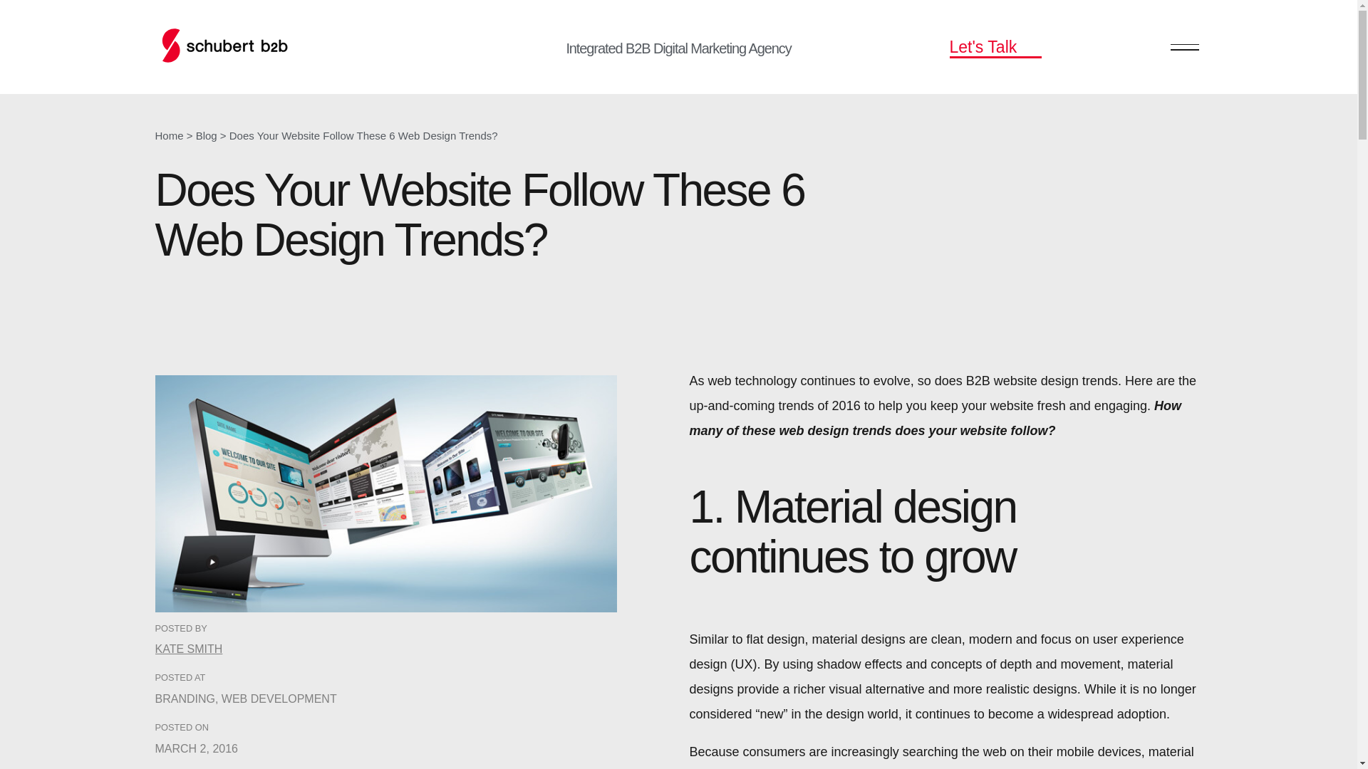  What do you see at coordinates (170, 135) in the screenshot?
I see `Home` at bounding box center [170, 135].